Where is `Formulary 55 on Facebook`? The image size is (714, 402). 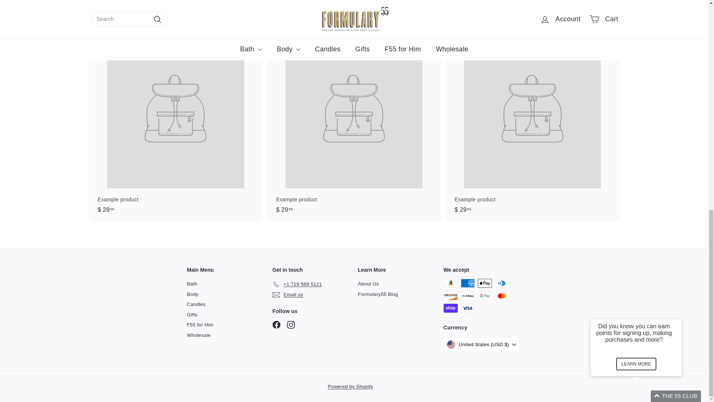
Formulary 55 on Facebook is located at coordinates (276, 325).